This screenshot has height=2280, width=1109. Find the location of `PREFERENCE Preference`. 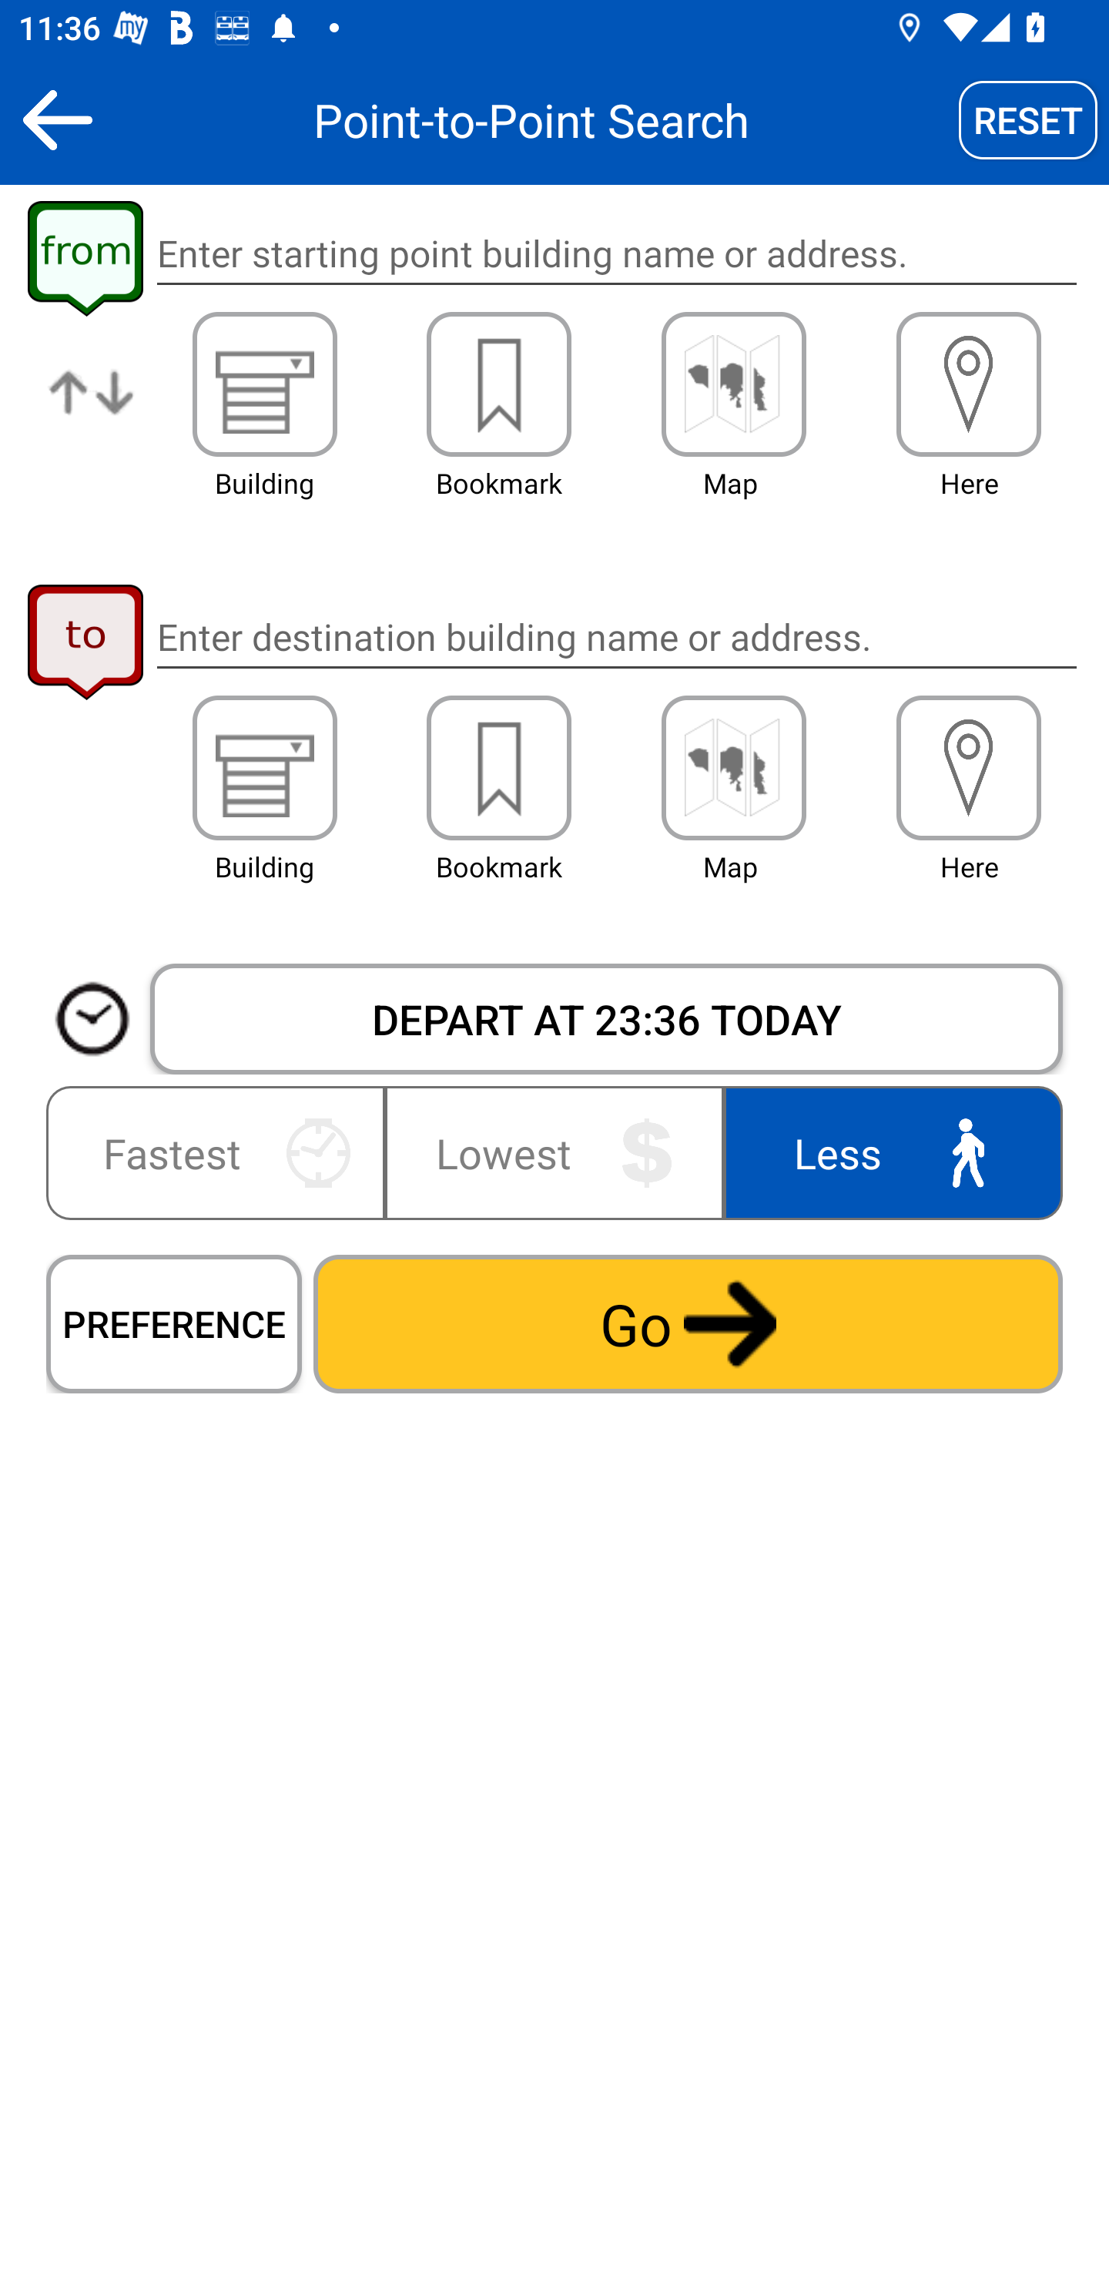

PREFERENCE Preference is located at coordinates (174, 1323).